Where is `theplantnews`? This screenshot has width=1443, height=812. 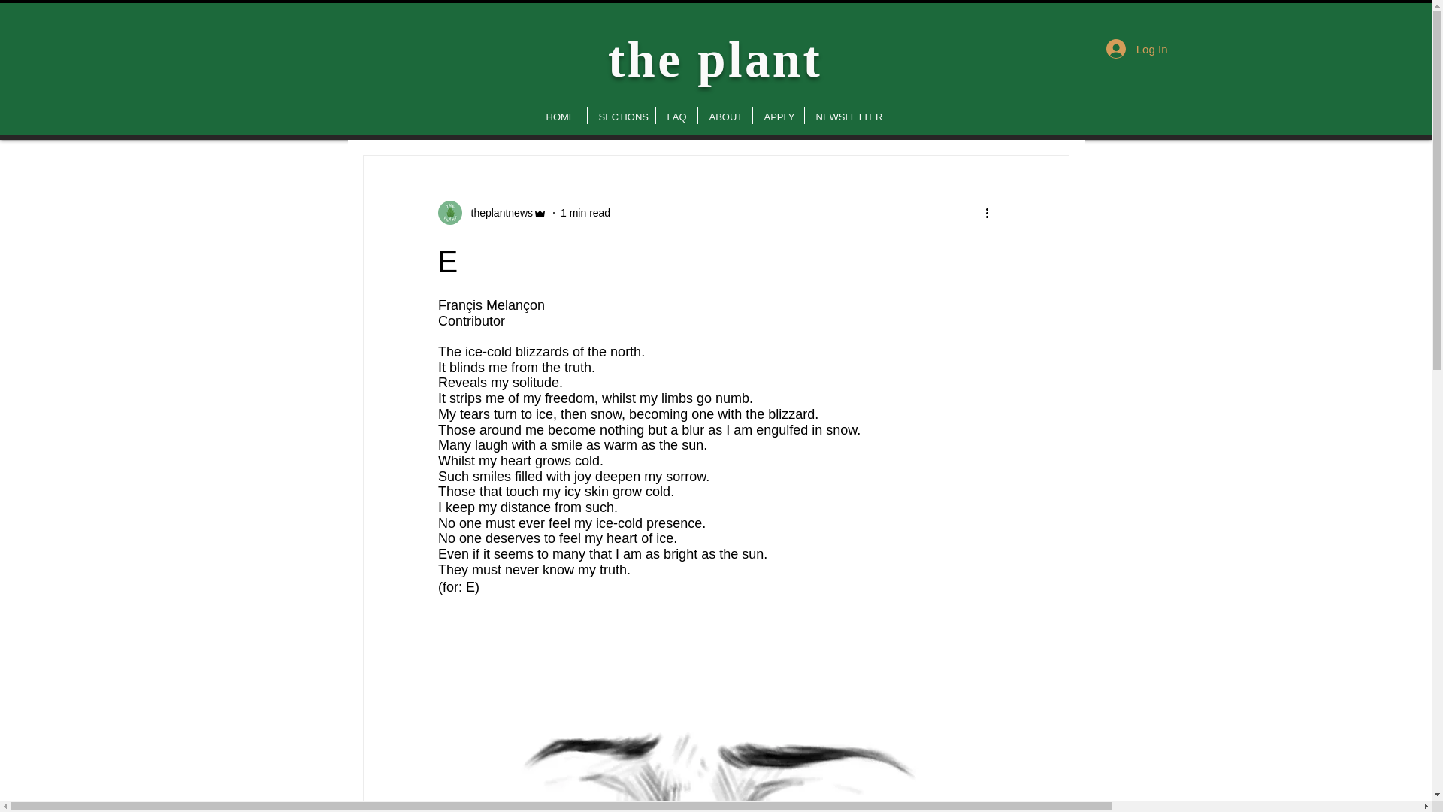
theplantnews is located at coordinates (492, 212).